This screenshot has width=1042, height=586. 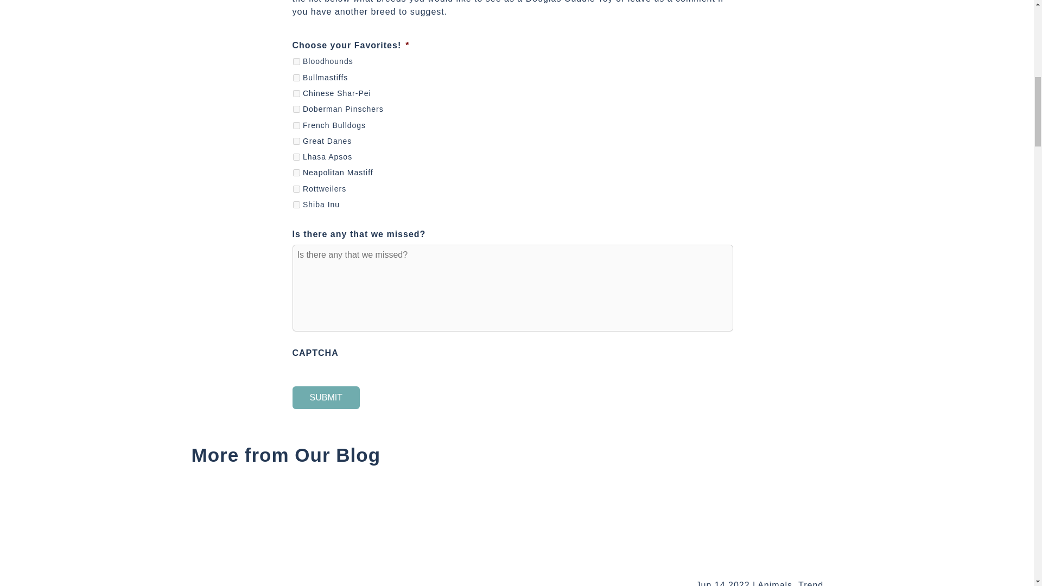 I want to click on Lhasa Apsos, so click(x=296, y=156).